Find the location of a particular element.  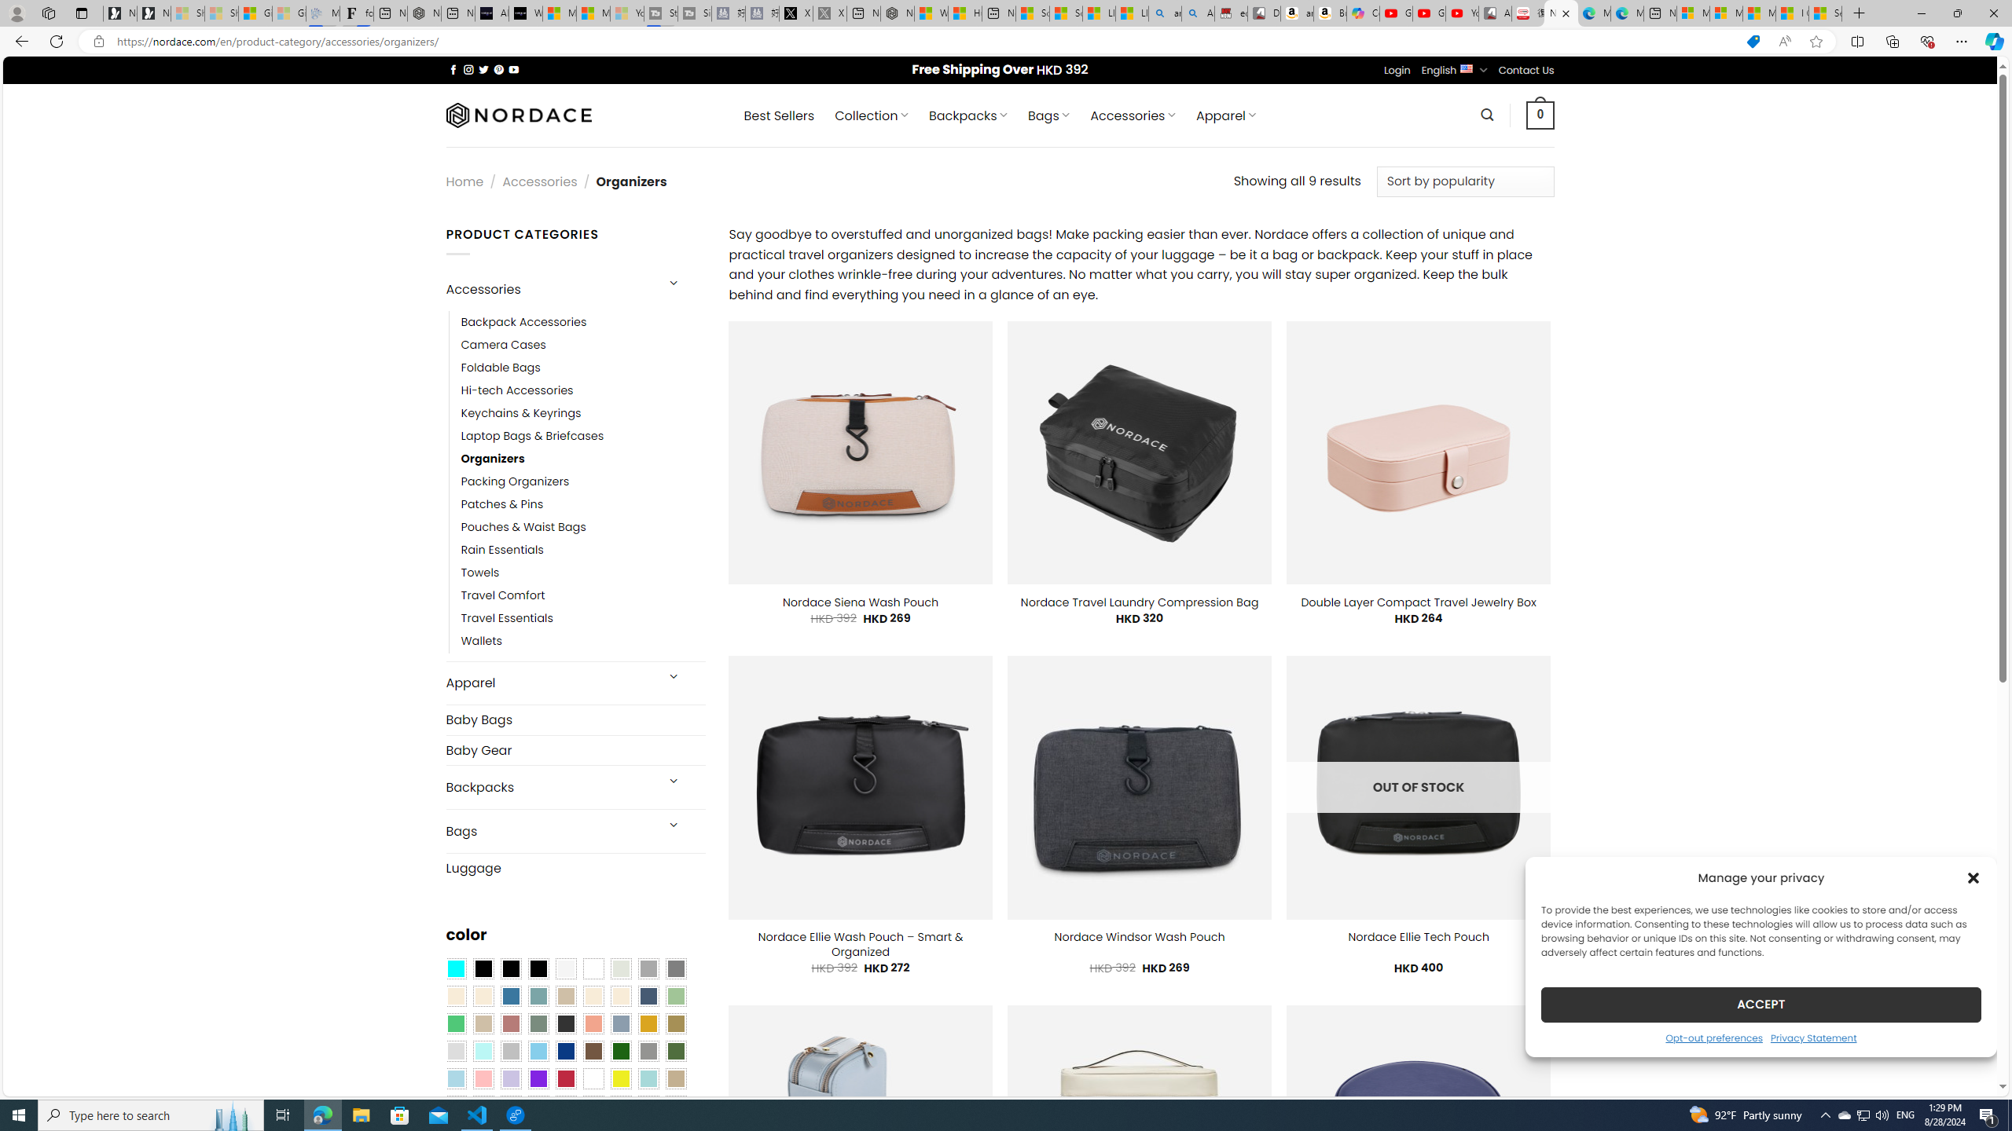

Split screen is located at coordinates (1858, 41).